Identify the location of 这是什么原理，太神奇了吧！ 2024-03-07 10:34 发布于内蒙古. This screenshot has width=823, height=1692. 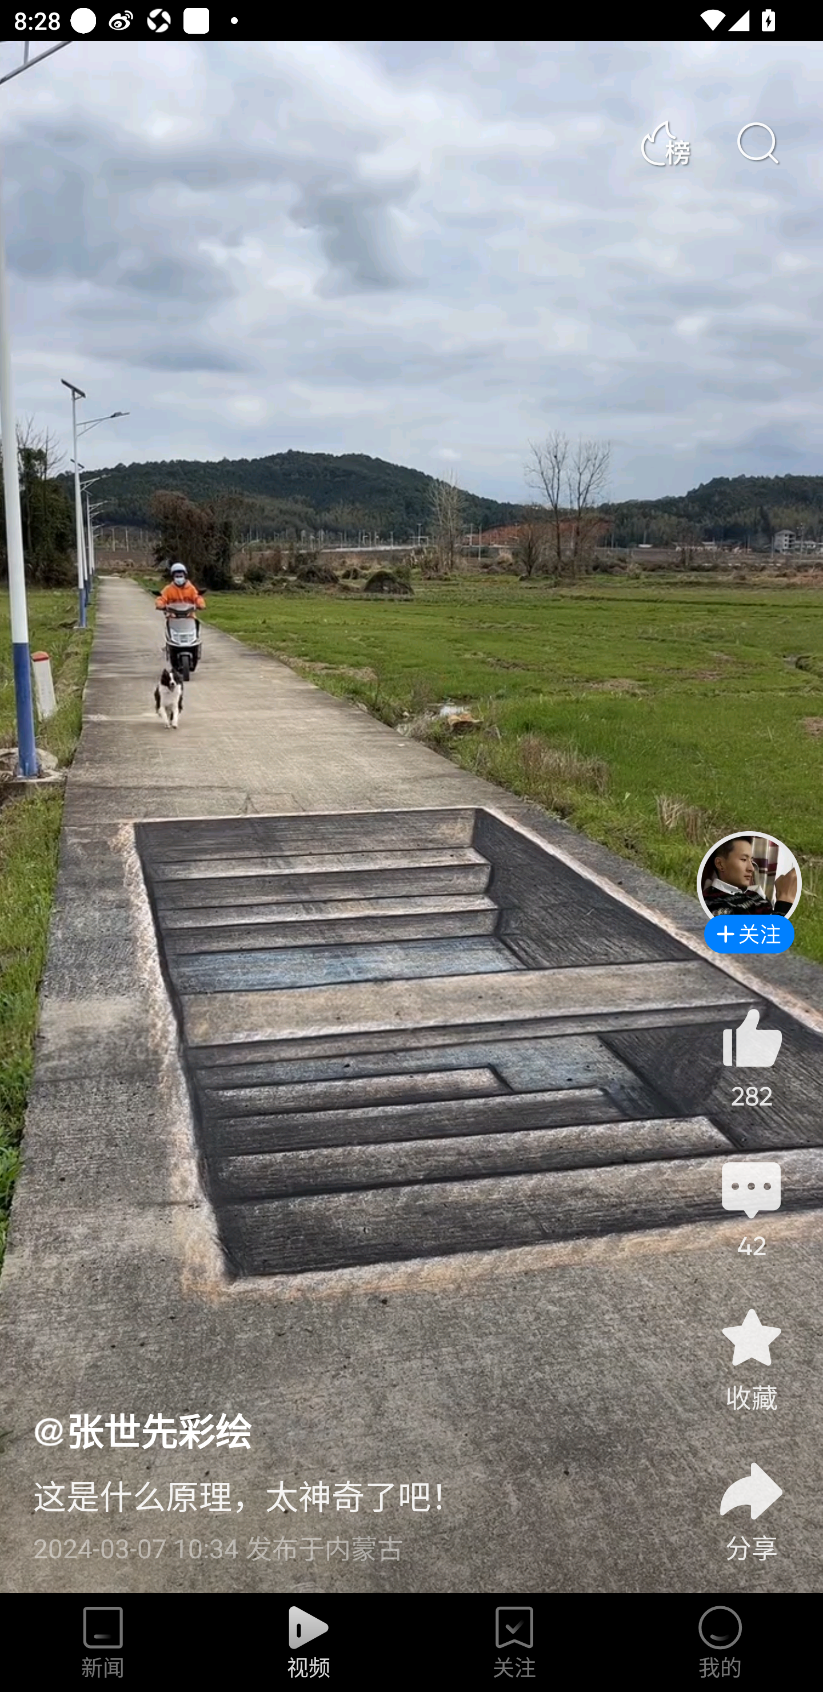
(346, 1510).